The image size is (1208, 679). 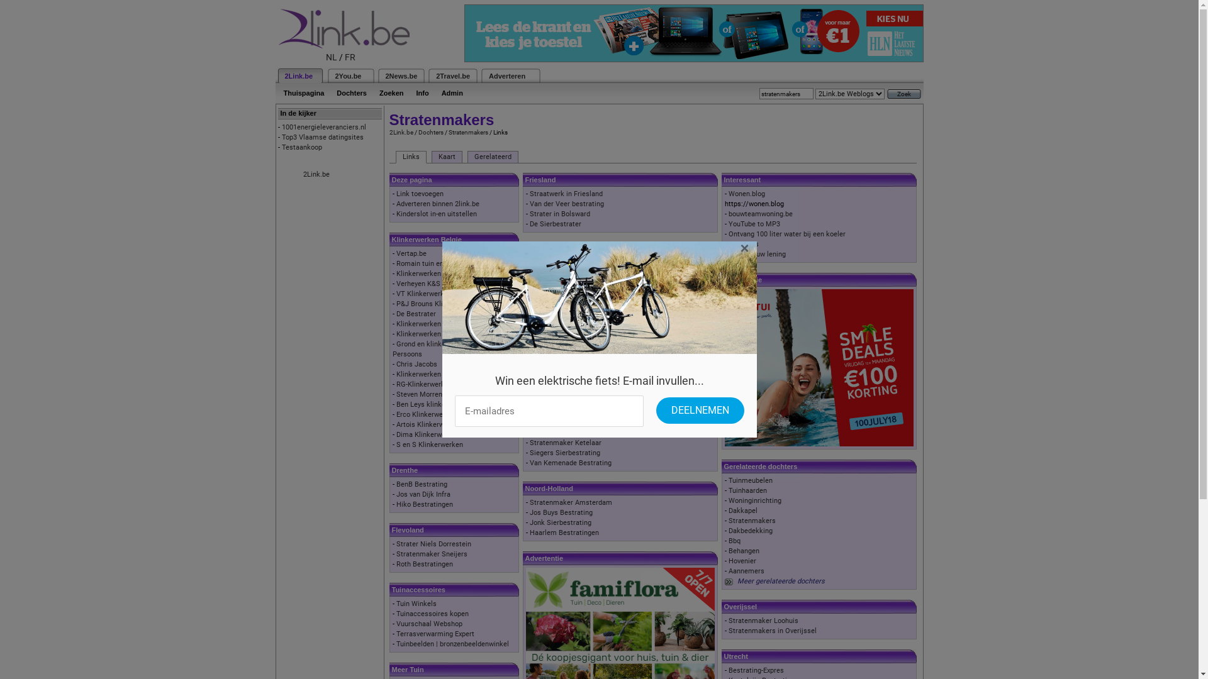 I want to click on Bereken uw lening, so click(x=758, y=254).